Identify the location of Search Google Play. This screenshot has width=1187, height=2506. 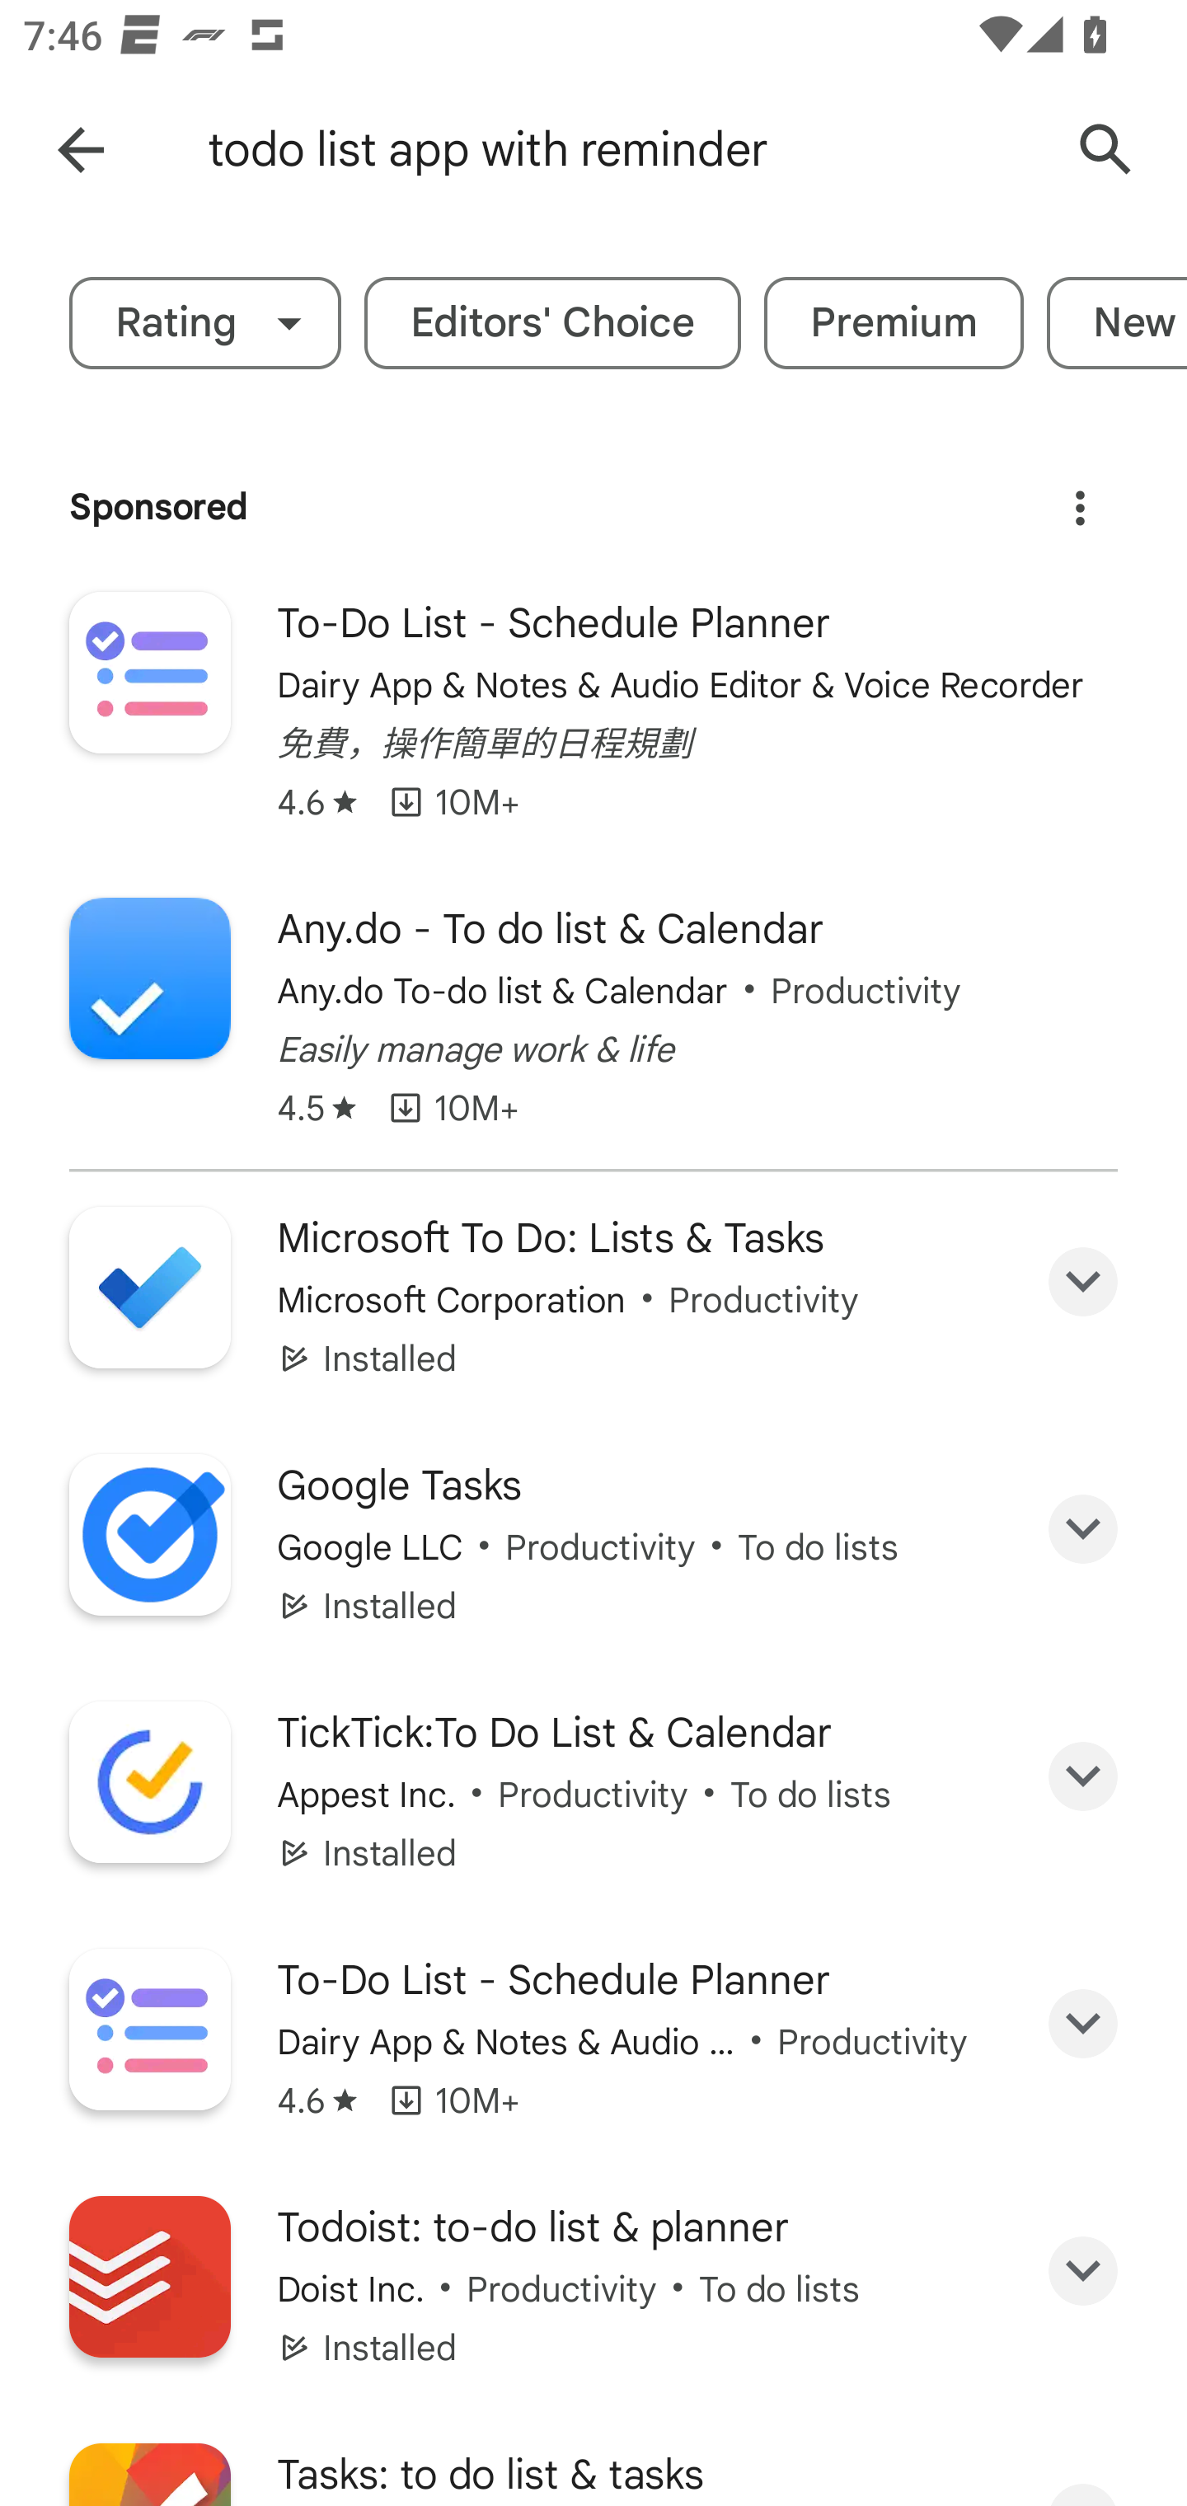
(1106, 150).